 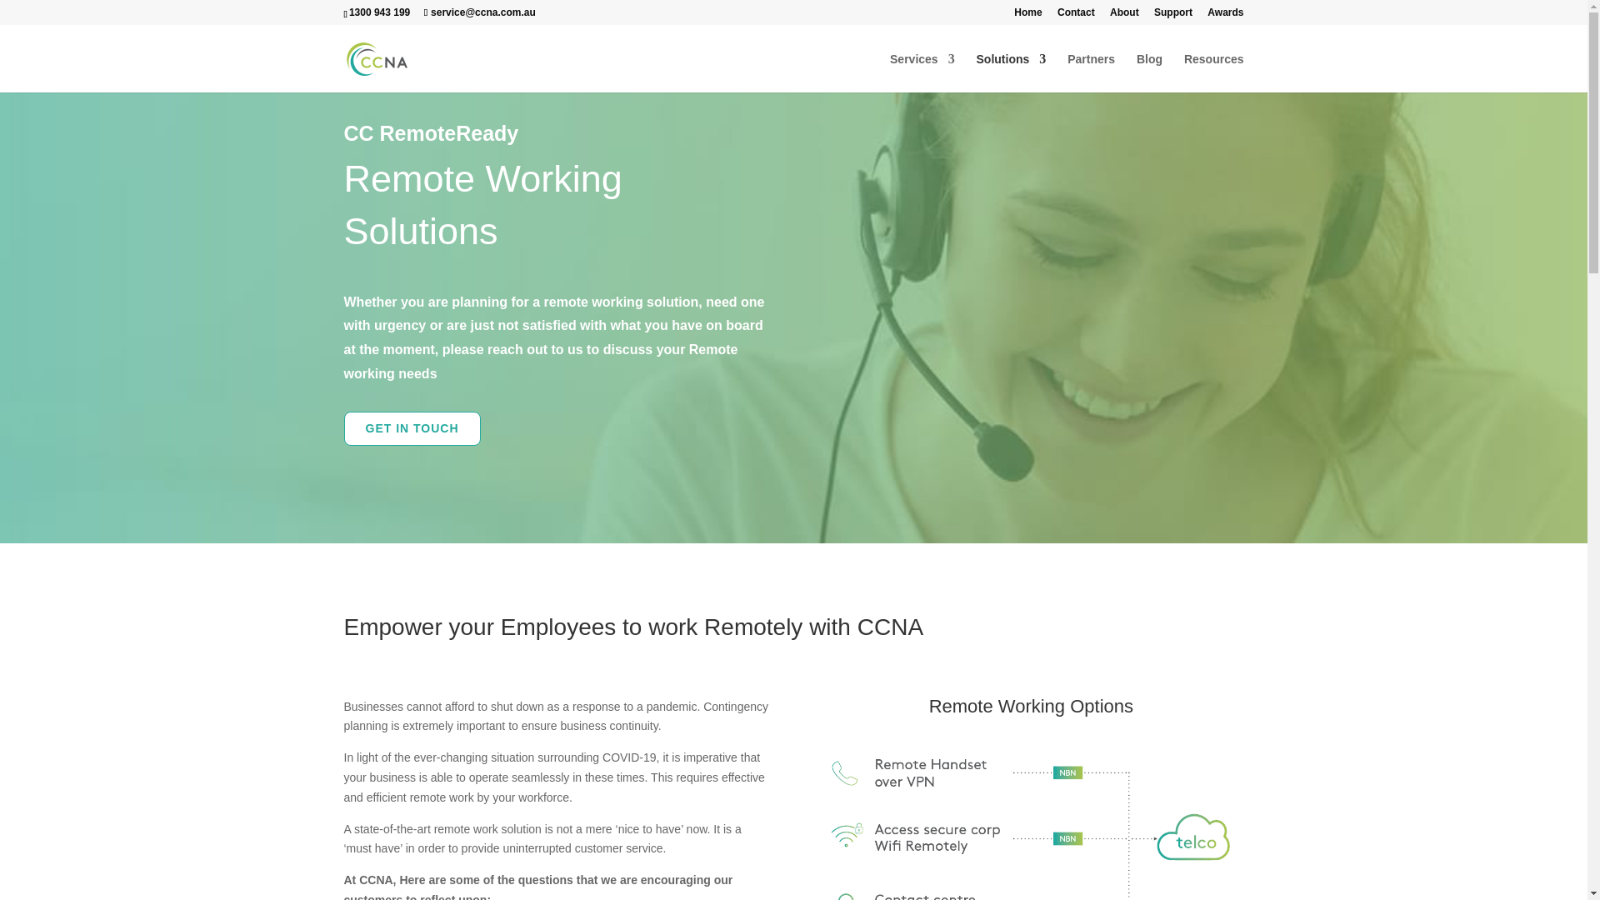 I want to click on Resources, so click(x=1213, y=72).